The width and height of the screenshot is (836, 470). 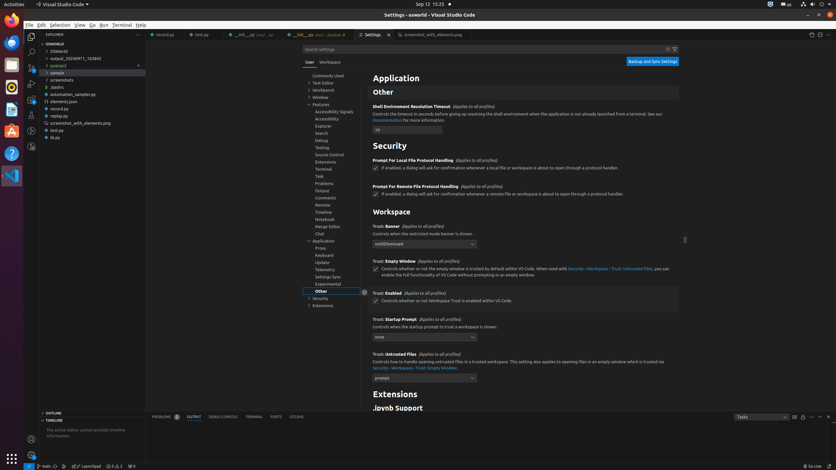 I want to click on Other, group, so click(x=331, y=291).